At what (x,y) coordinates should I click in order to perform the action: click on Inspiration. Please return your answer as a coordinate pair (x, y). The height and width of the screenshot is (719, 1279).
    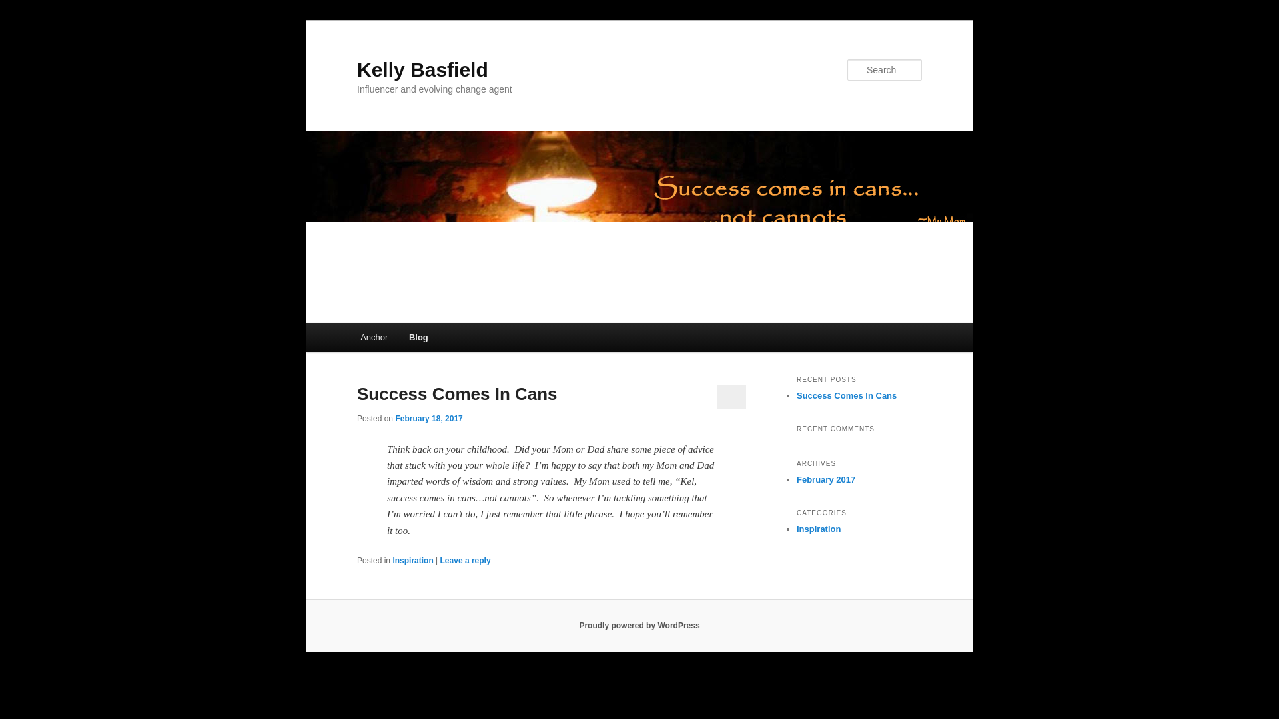
    Looking at the image, I should click on (413, 560).